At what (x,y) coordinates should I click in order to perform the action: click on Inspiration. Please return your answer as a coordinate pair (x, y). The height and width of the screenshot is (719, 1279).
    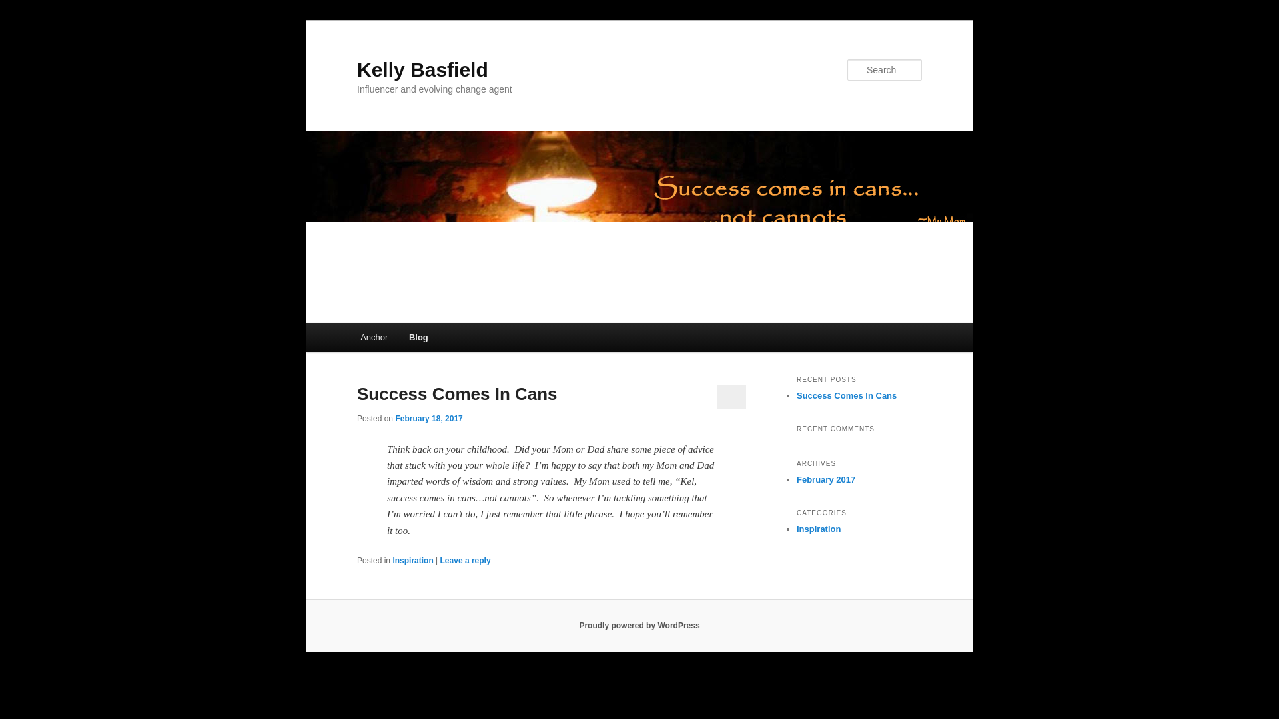
    Looking at the image, I should click on (413, 560).